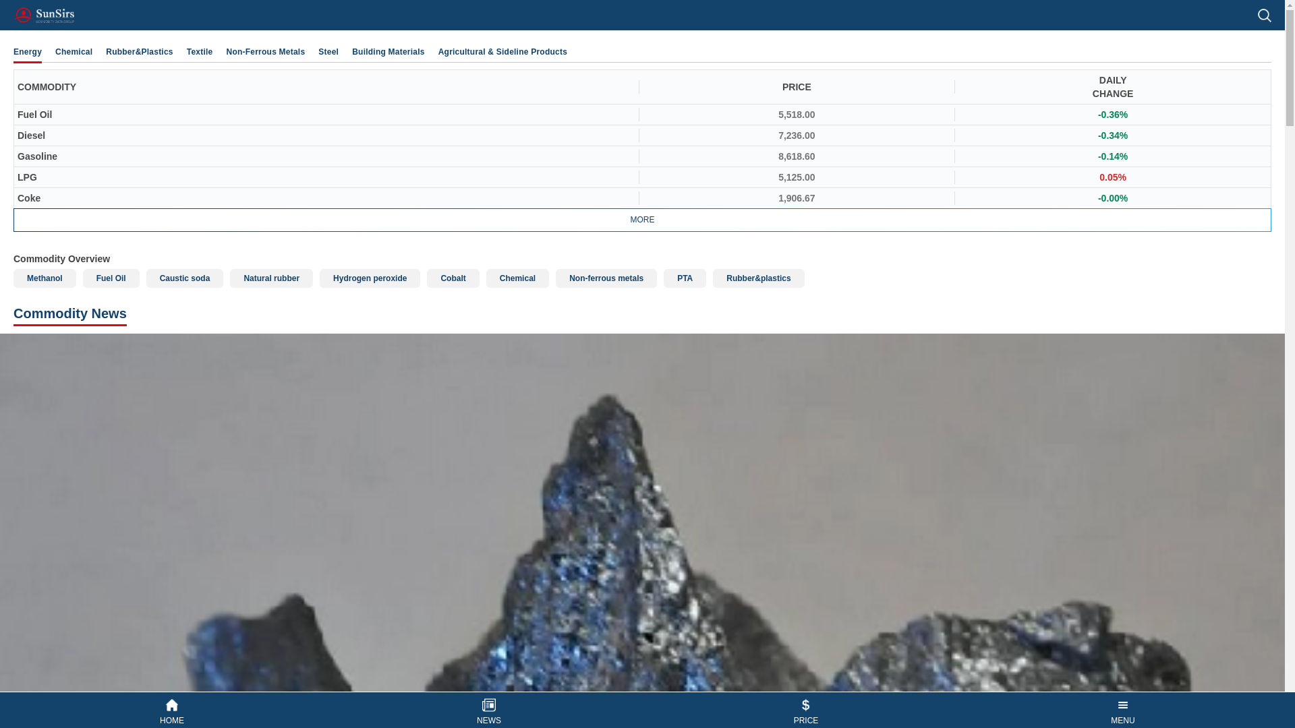 This screenshot has width=1295, height=728. What do you see at coordinates (45, 278) in the screenshot?
I see `Methanol` at bounding box center [45, 278].